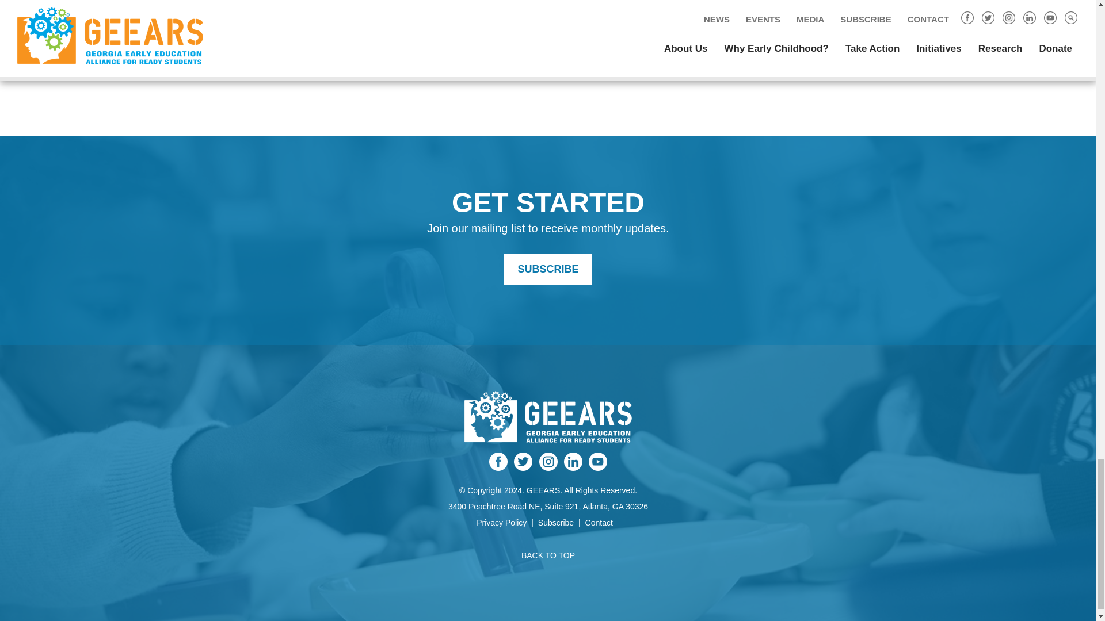 This screenshot has height=621, width=1105. I want to click on Subscribe, so click(548, 269).